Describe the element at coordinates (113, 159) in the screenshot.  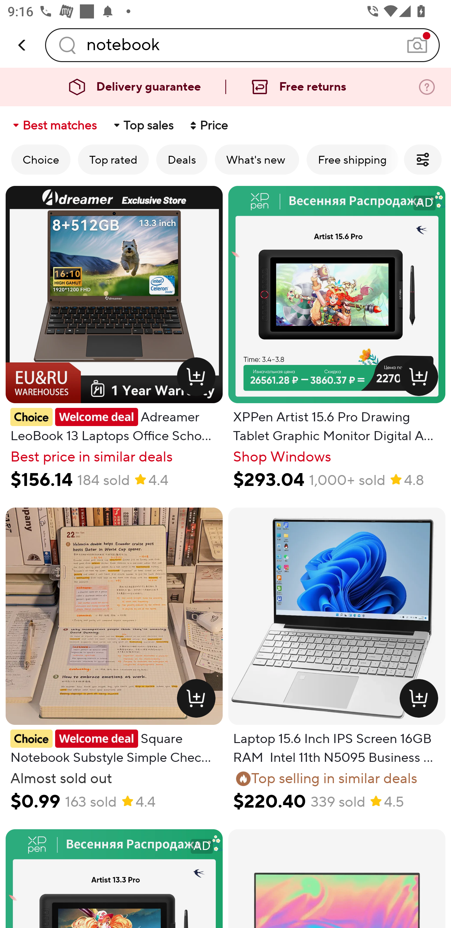
I see `Top rated` at that location.